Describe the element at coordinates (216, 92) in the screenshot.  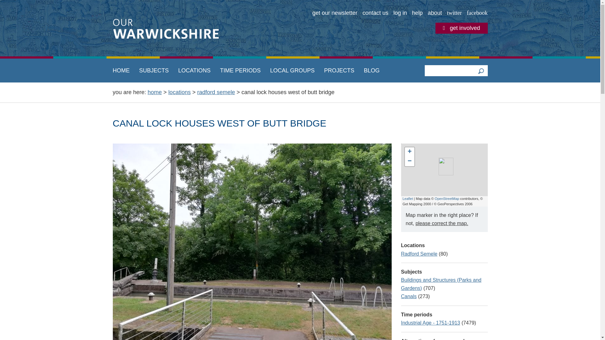
I see `radford semele` at that location.